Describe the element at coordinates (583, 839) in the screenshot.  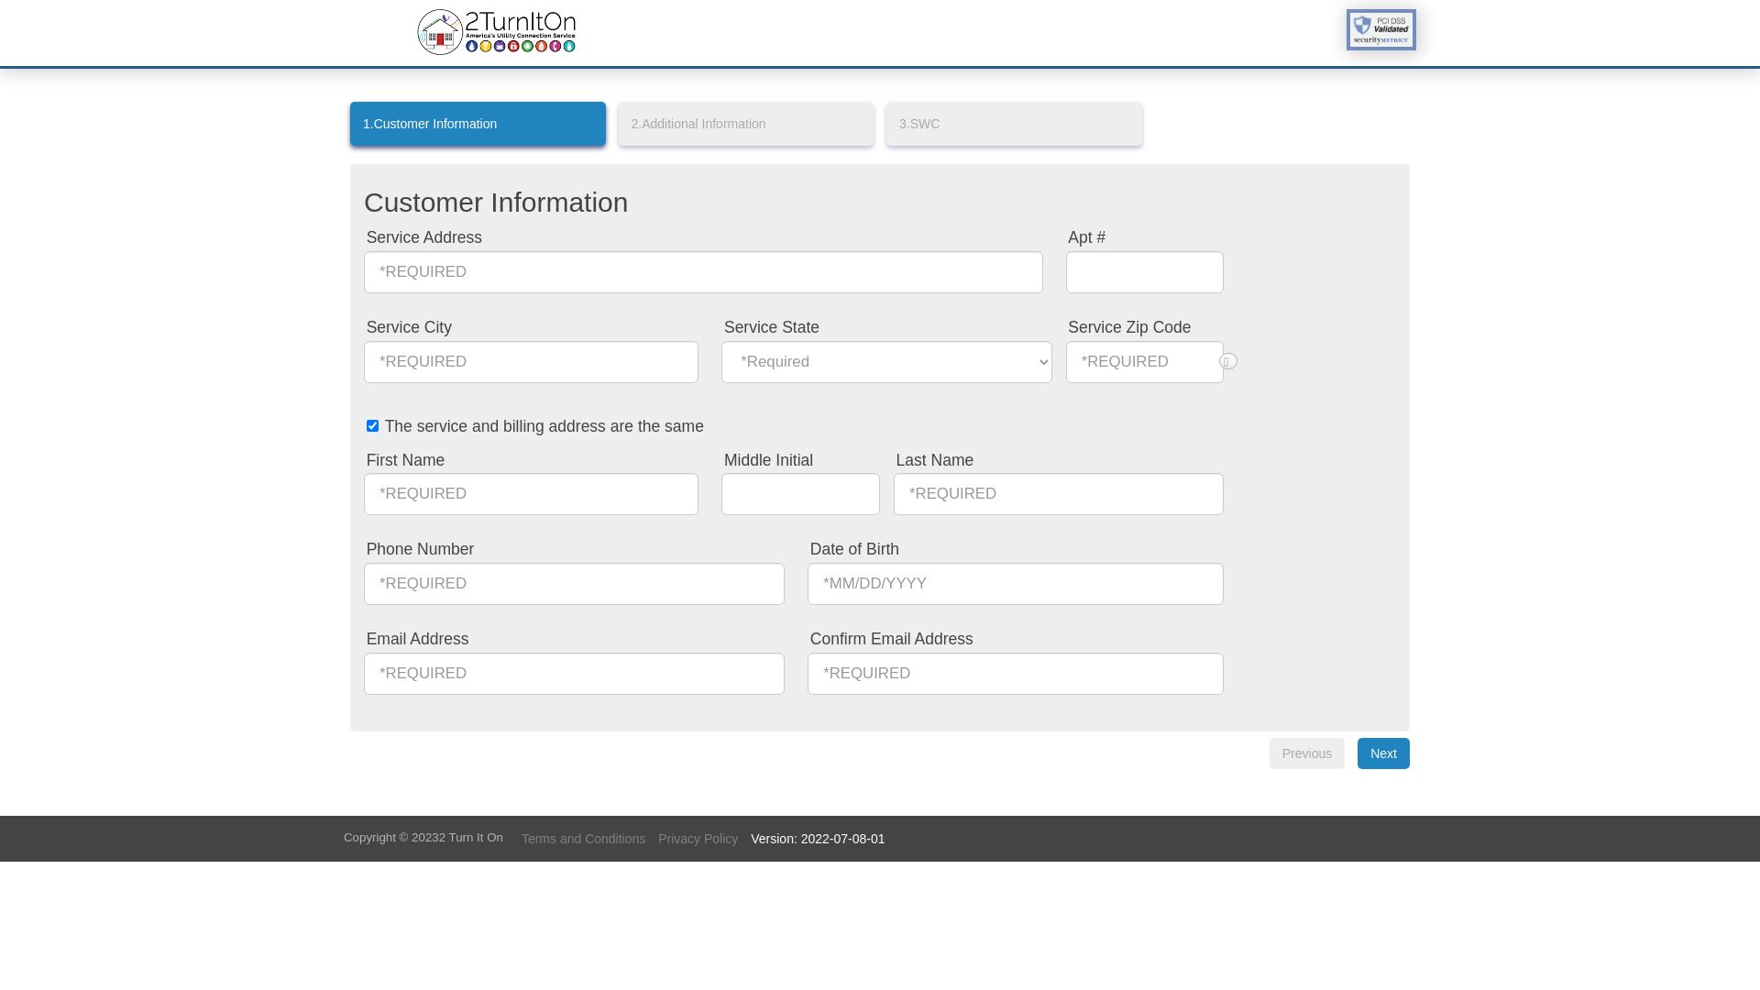
I see `Terms and Conditions` at that location.